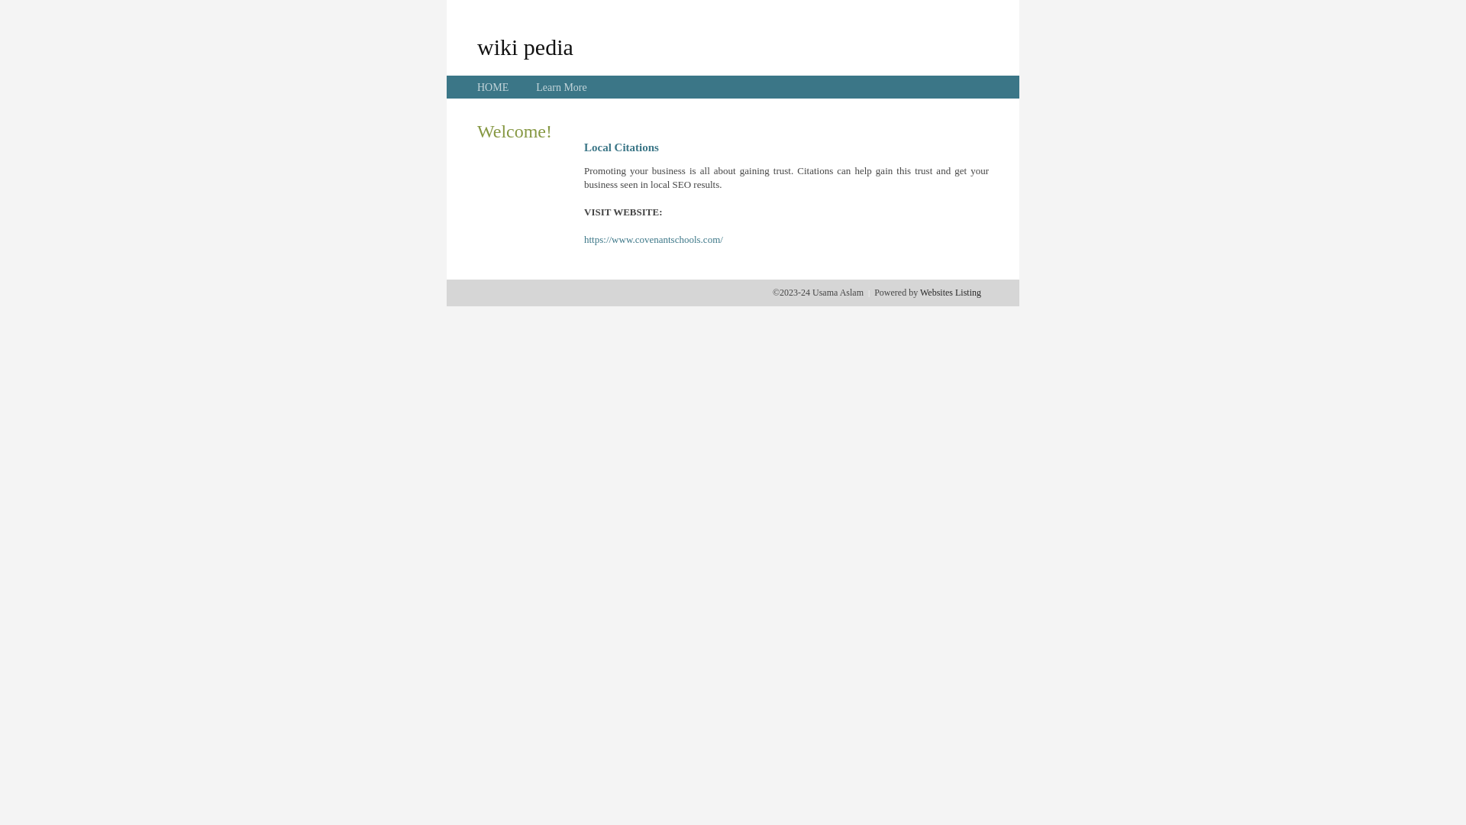 This screenshot has width=1466, height=825. What do you see at coordinates (493, 87) in the screenshot?
I see `HOME` at bounding box center [493, 87].